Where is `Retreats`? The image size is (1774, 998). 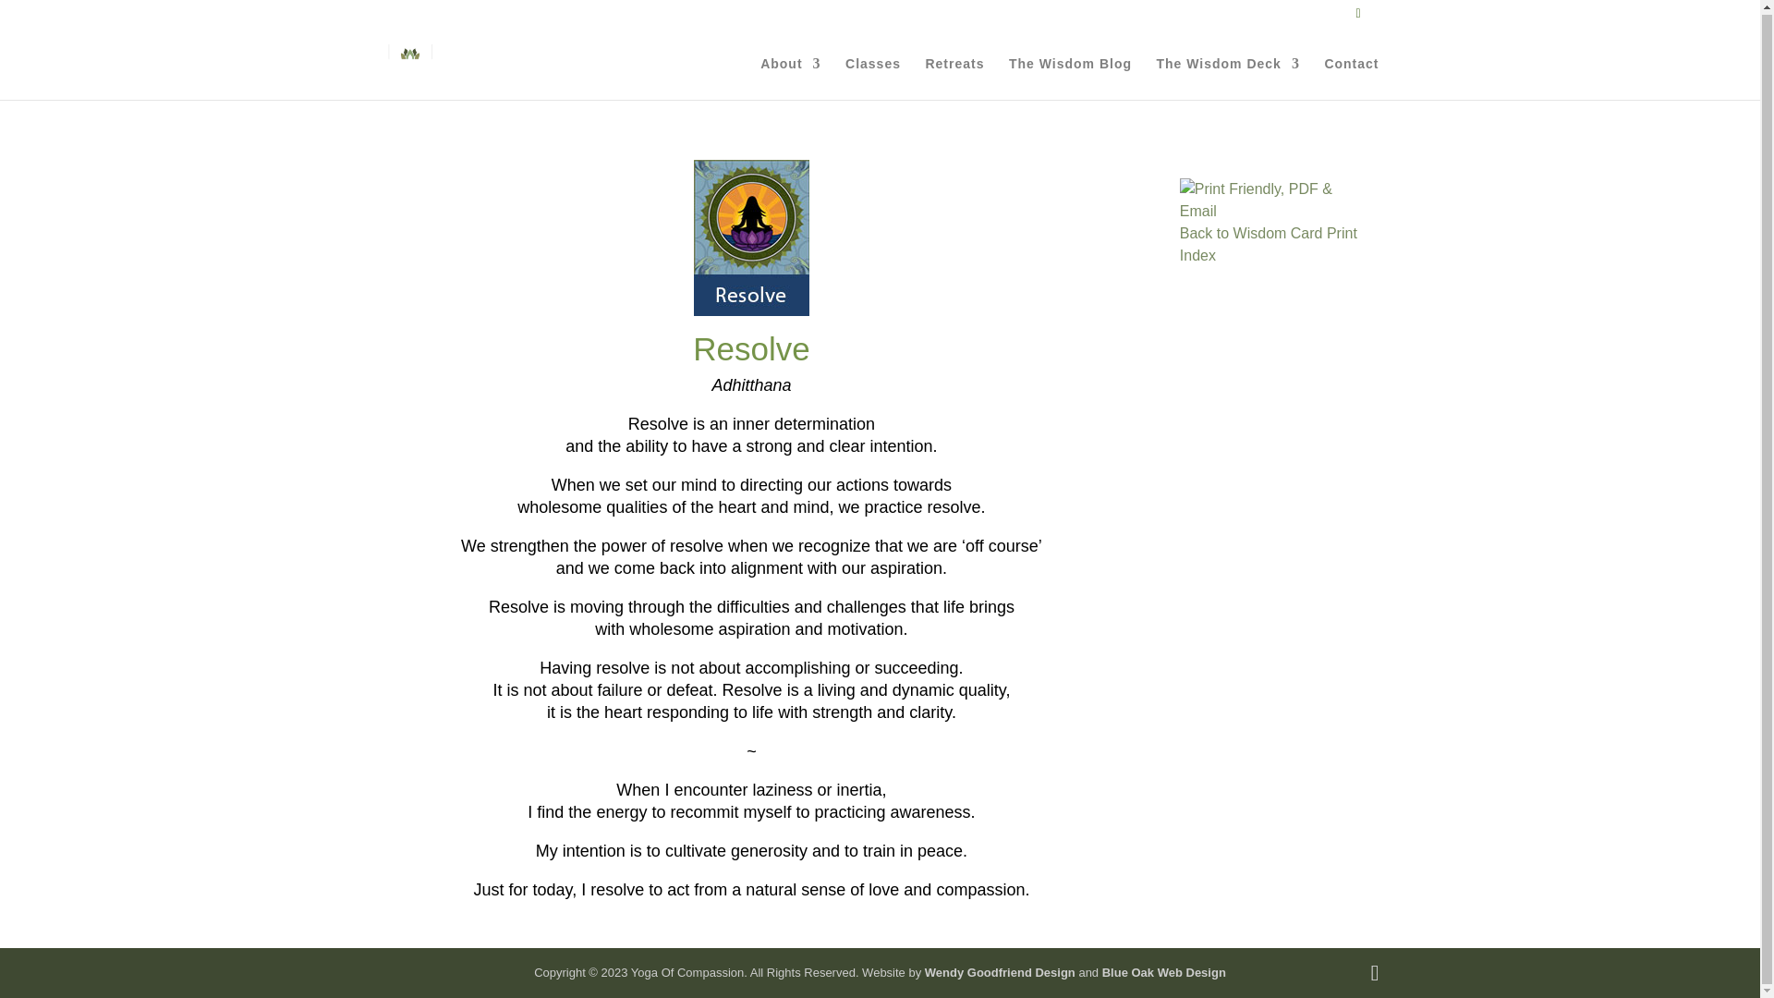 Retreats is located at coordinates (954, 77).